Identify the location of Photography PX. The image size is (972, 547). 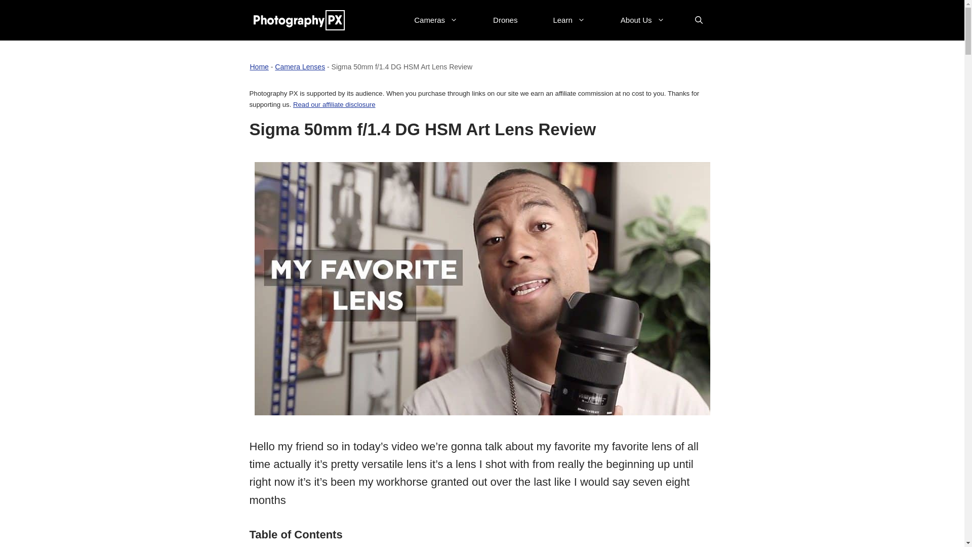
(299, 20).